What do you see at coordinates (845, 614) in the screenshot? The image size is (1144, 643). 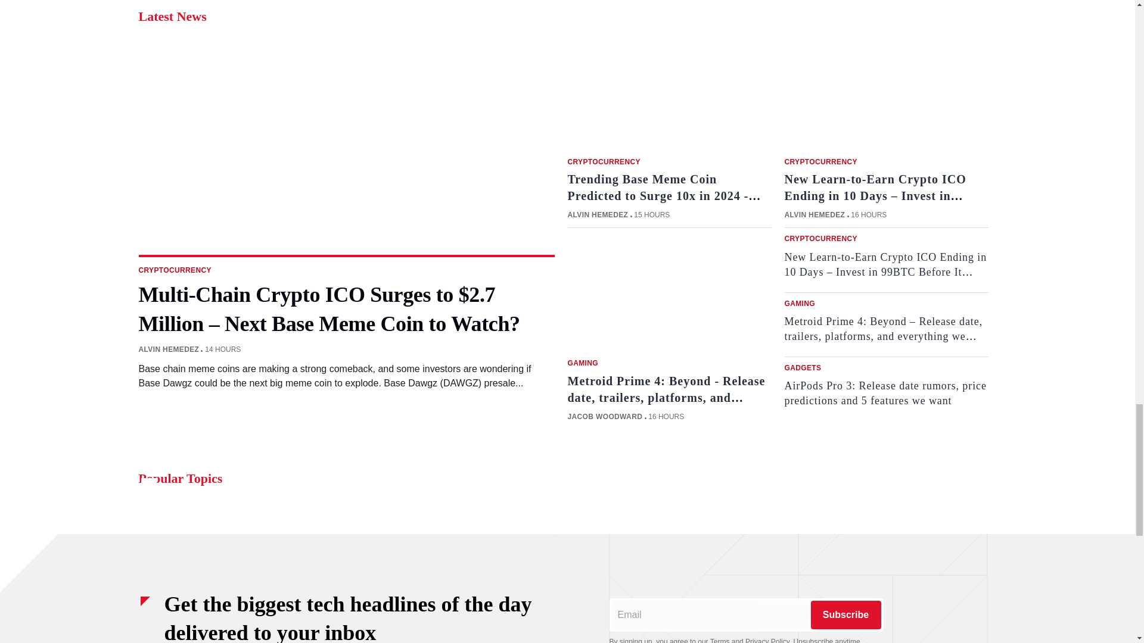 I see `Subscribe` at bounding box center [845, 614].